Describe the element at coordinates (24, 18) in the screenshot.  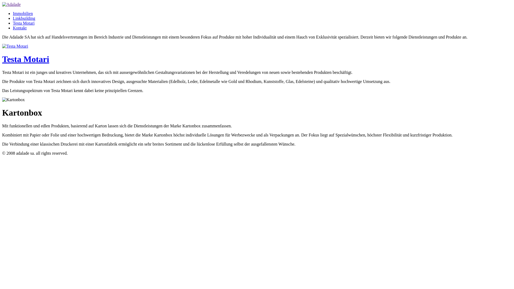
I see `Linkbuilding` at that location.